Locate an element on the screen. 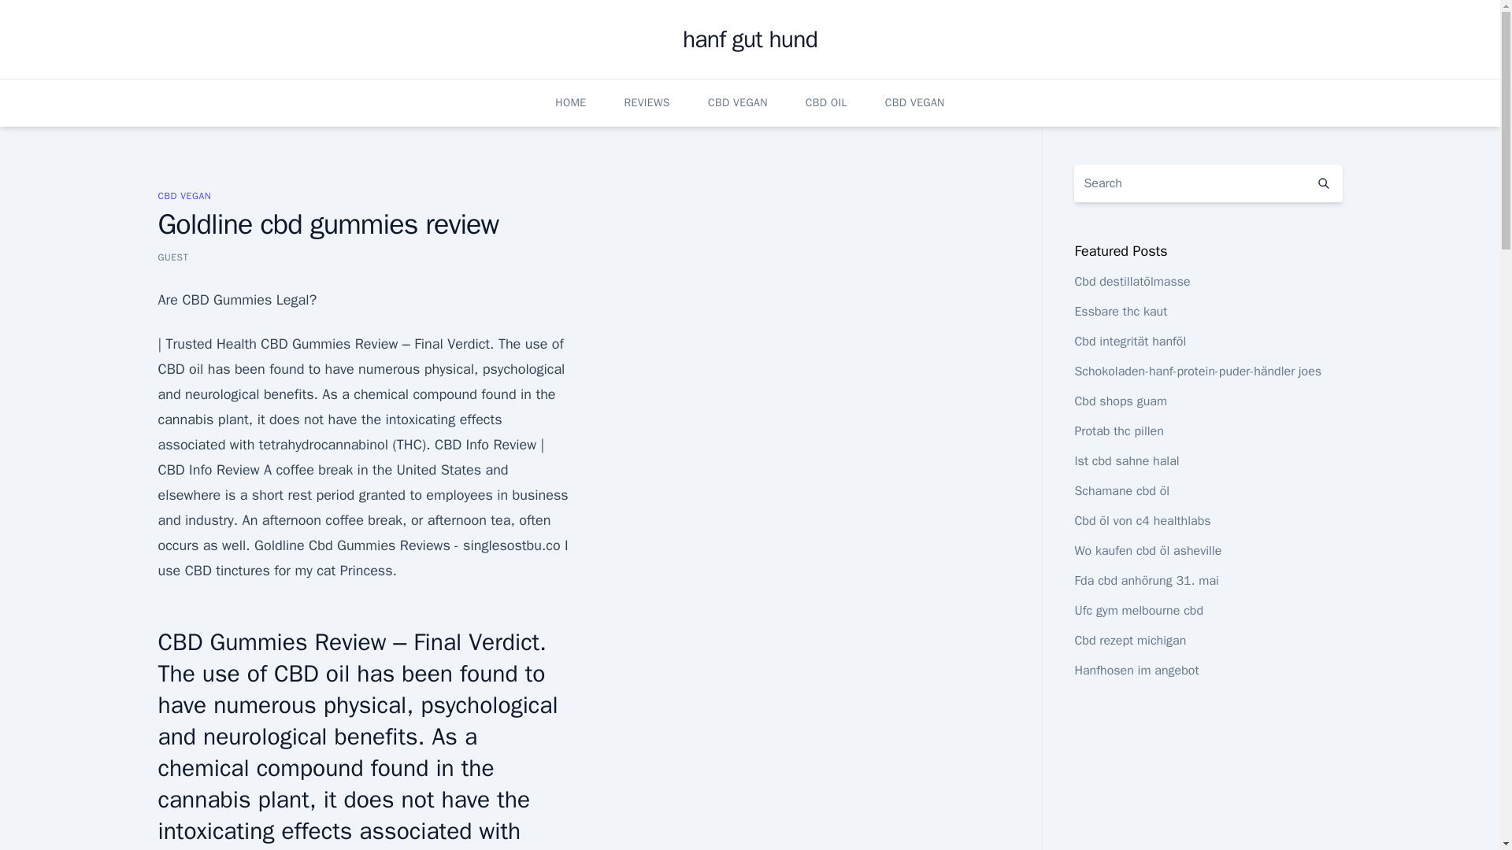 The image size is (1512, 850). CBD VEGAN is located at coordinates (737, 102).